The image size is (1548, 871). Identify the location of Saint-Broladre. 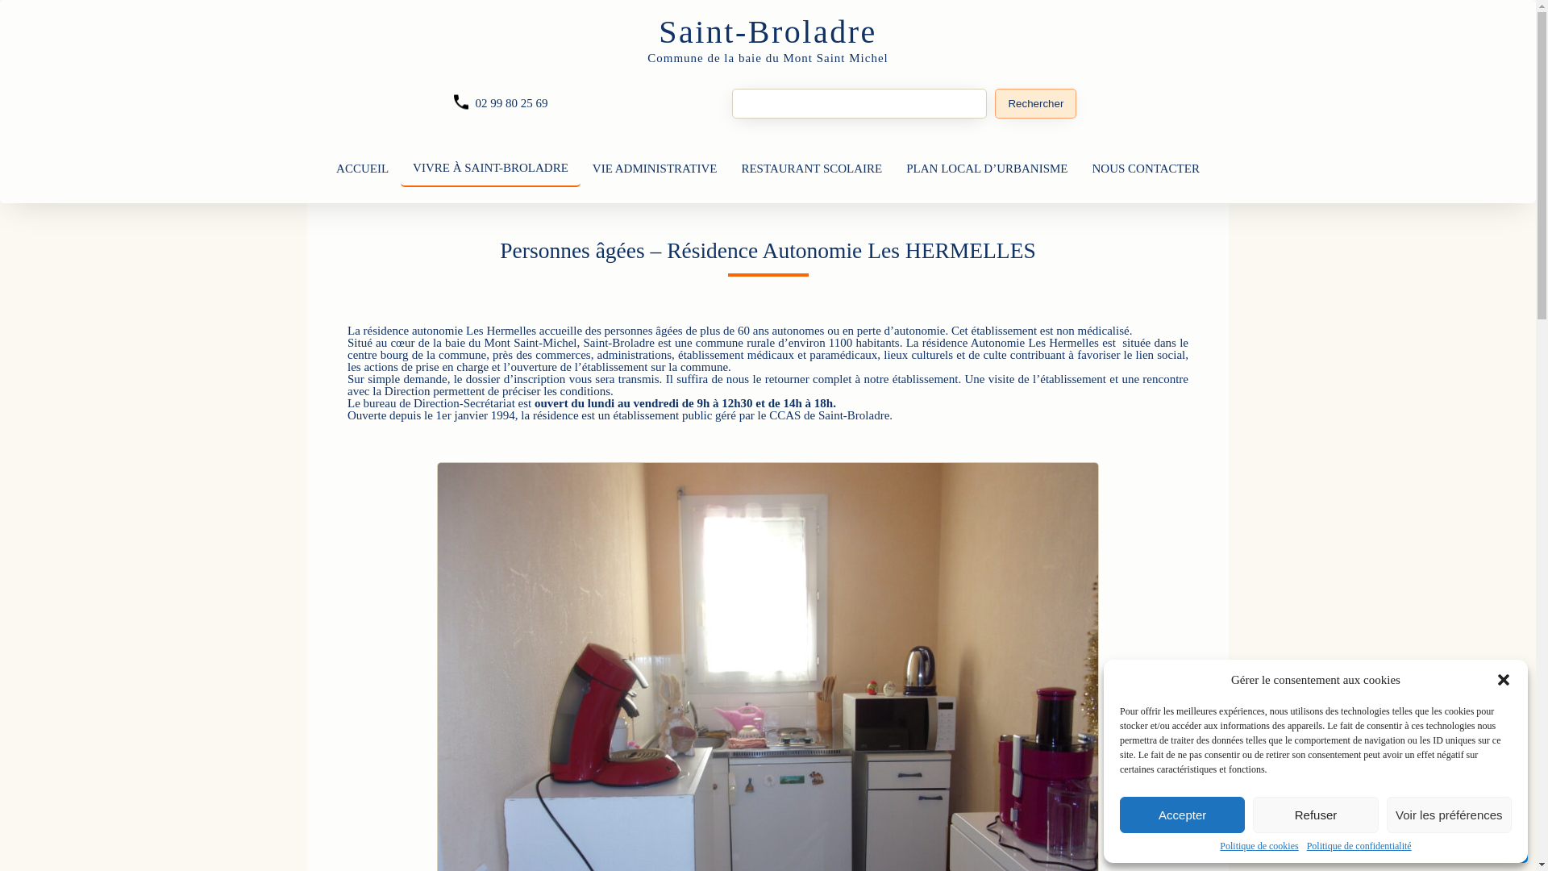
(768, 32).